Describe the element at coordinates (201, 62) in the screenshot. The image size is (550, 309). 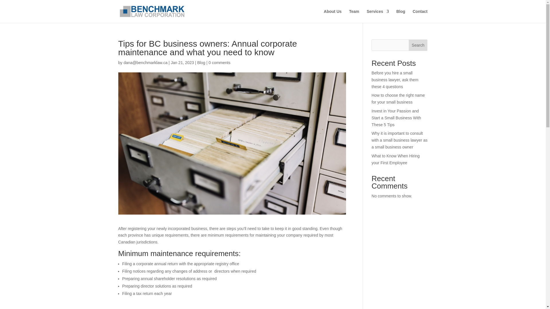
I see `Blog` at that location.